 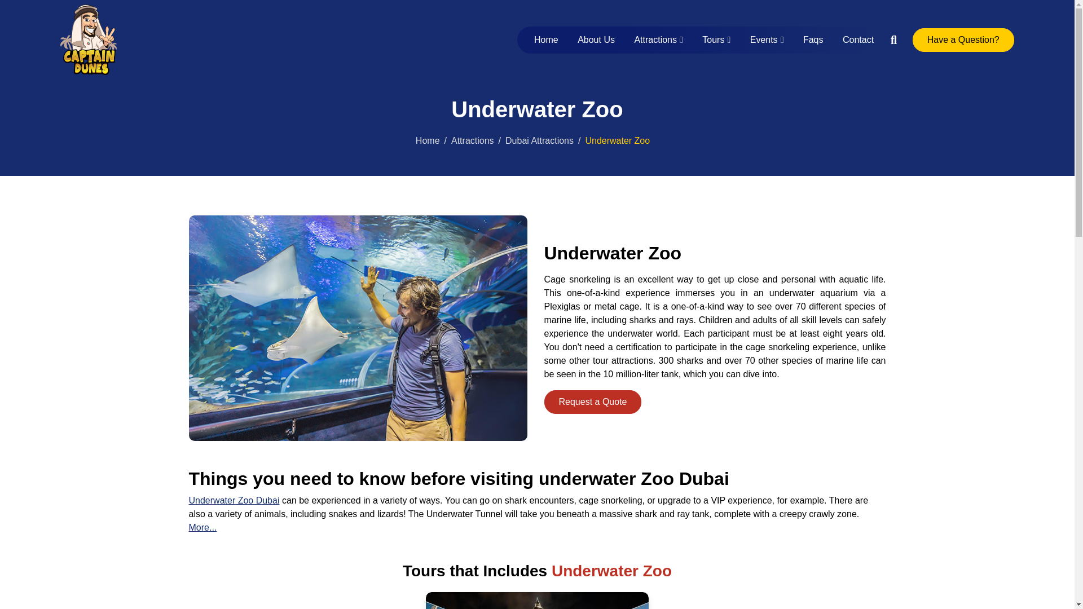 What do you see at coordinates (428, 140) in the screenshot?
I see `Home` at bounding box center [428, 140].